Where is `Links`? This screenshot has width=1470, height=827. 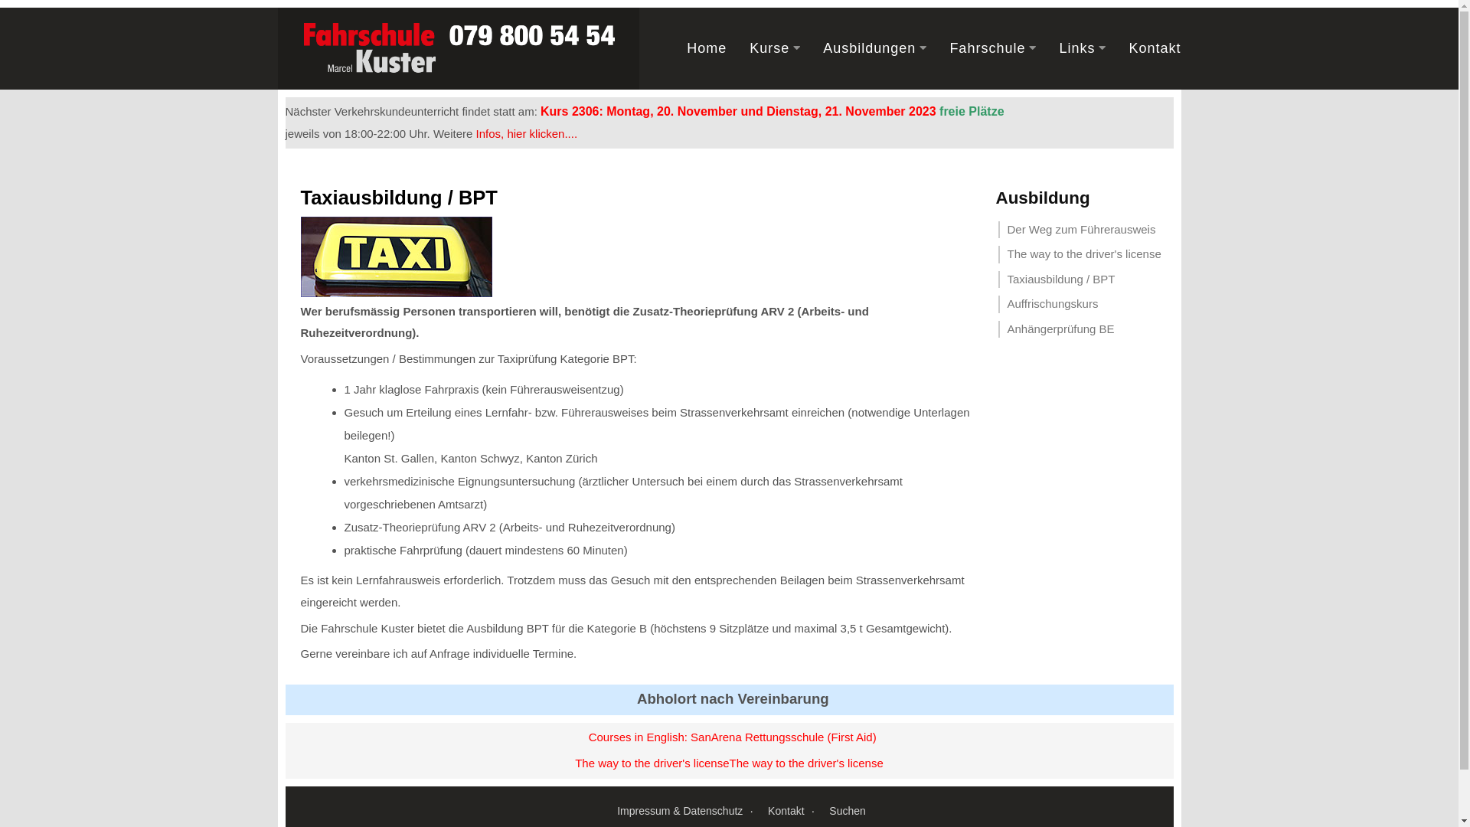
Links is located at coordinates (1076, 48).